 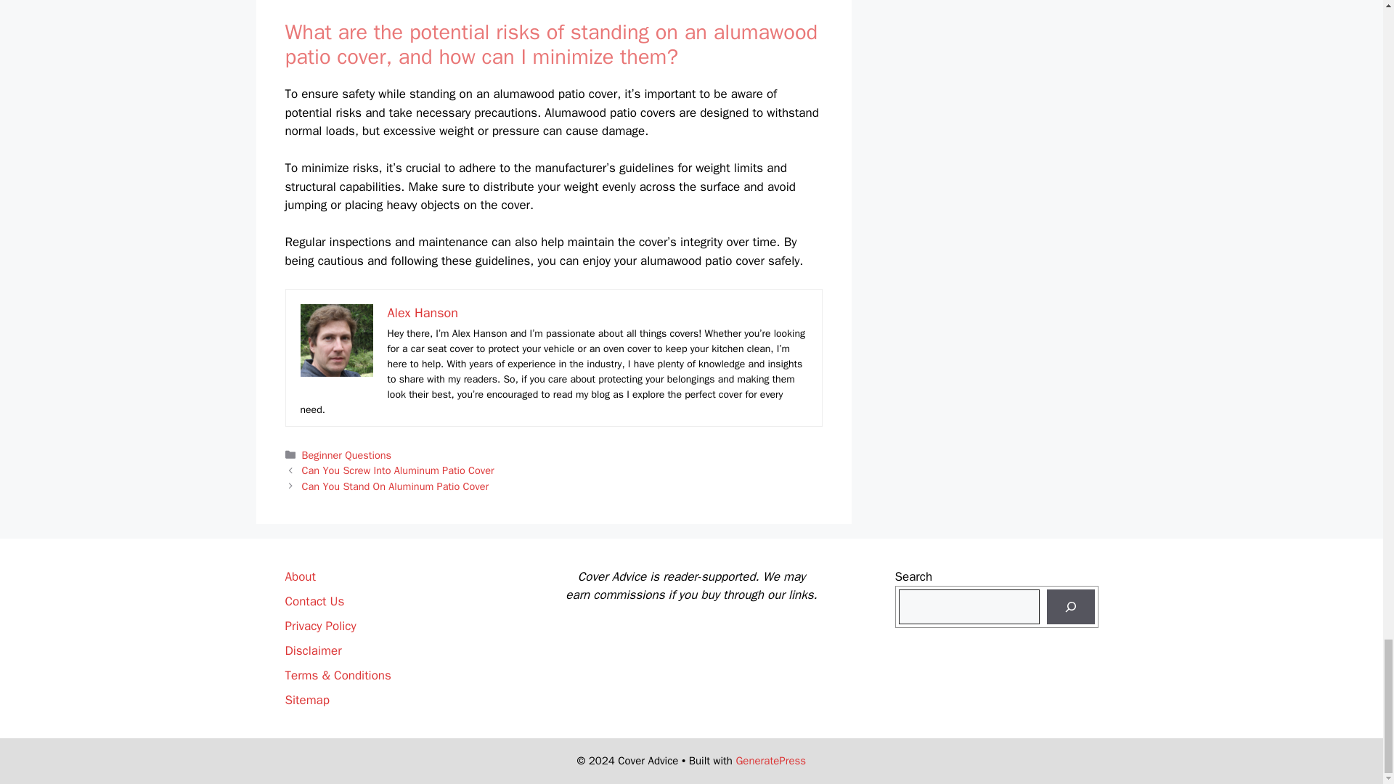 I want to click on About, so click(x=299, y=576).